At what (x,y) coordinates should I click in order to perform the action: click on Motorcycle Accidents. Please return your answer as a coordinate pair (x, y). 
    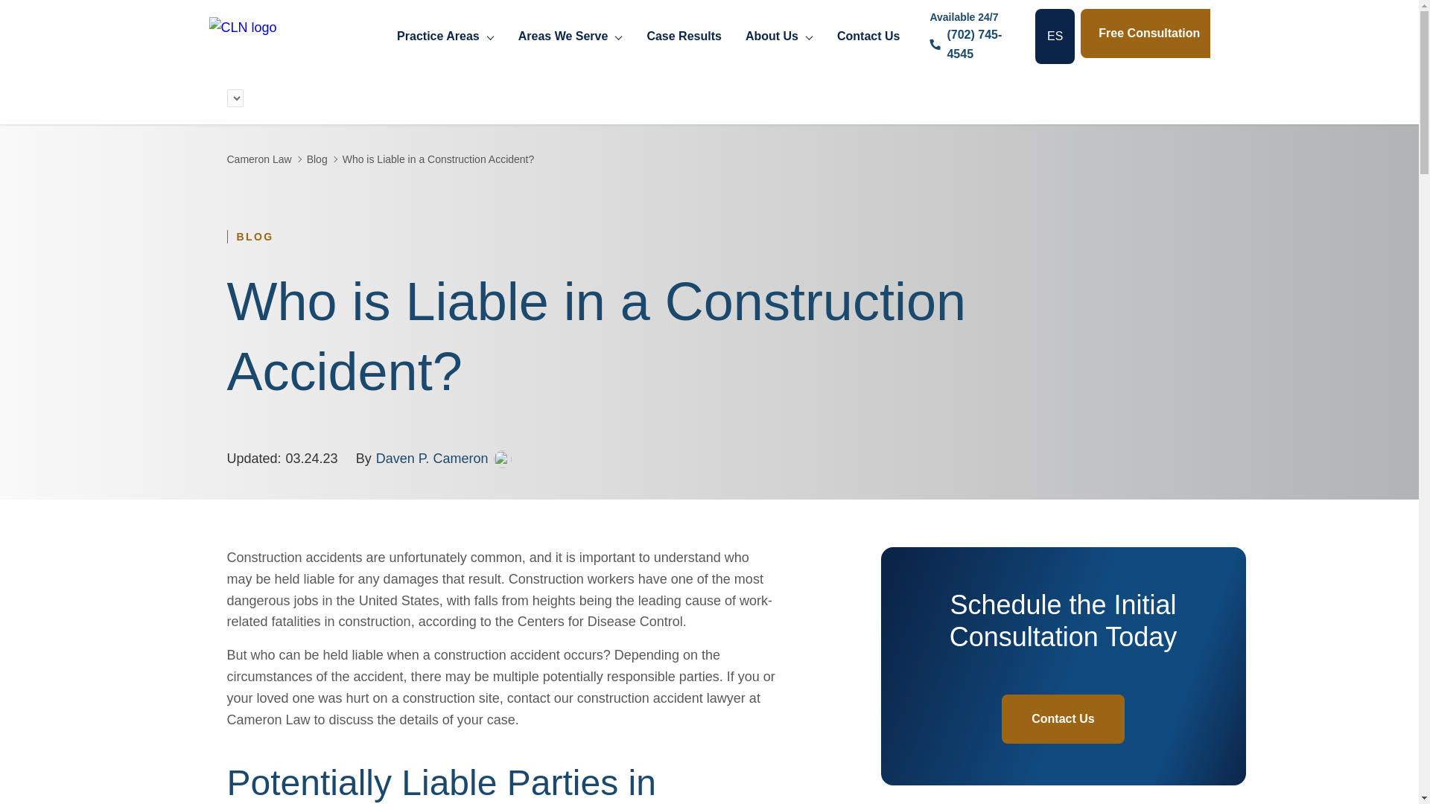
    Looking at the image, I should click on (509, 197).